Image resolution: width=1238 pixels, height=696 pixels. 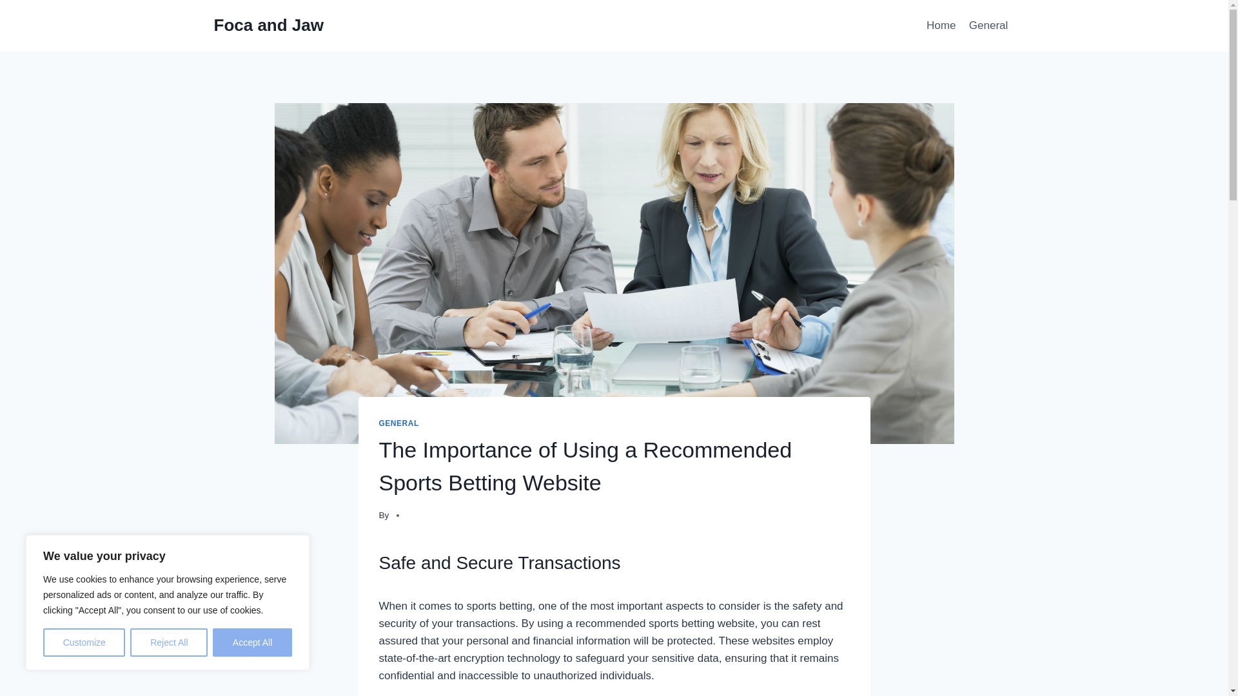 I want to click on GENERAL, so click(x=398, y=423).